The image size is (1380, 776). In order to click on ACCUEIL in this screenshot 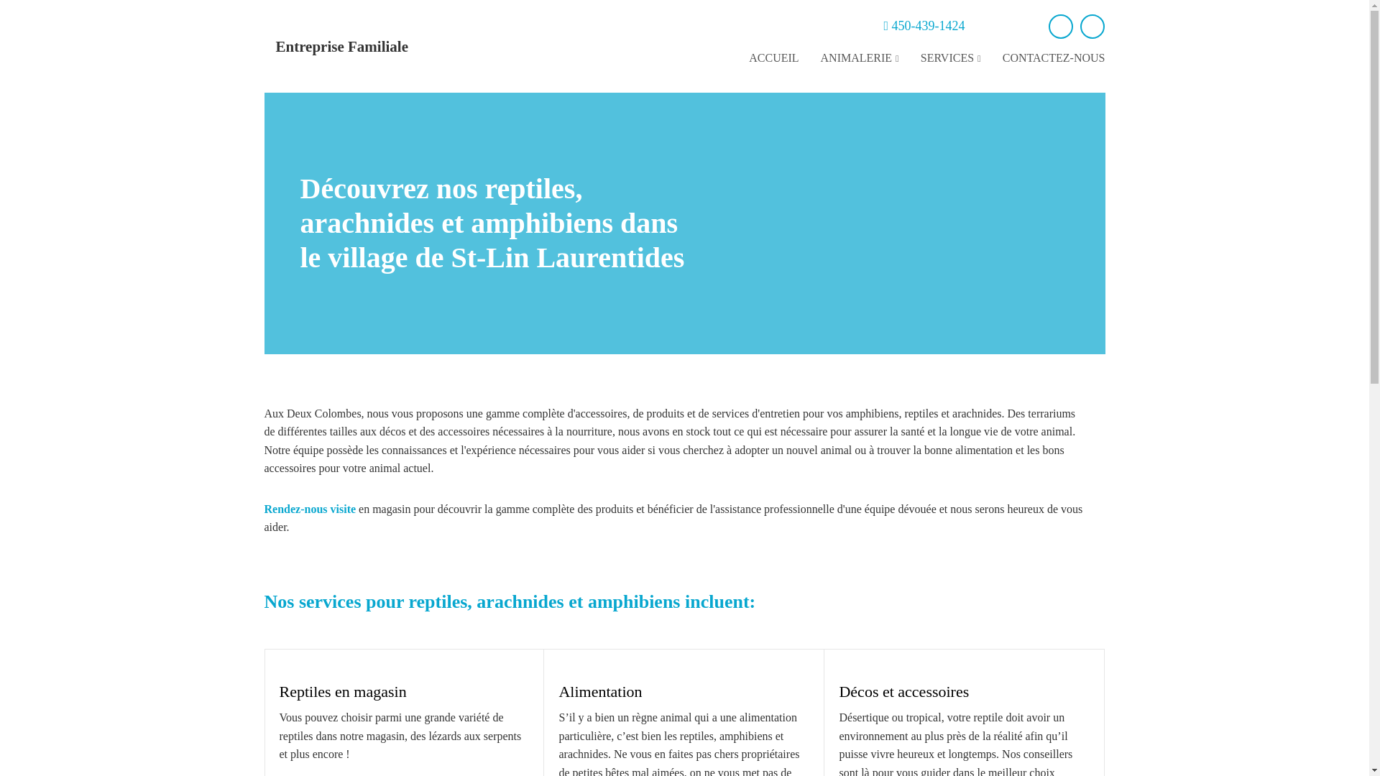, I will do `click(773, 59)`.